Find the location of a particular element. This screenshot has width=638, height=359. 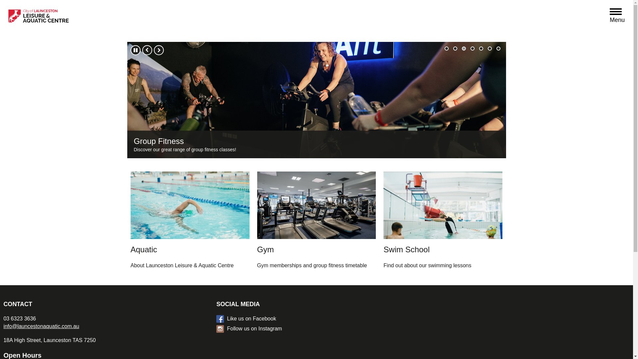

Previous is located at coordinates (147, 50).